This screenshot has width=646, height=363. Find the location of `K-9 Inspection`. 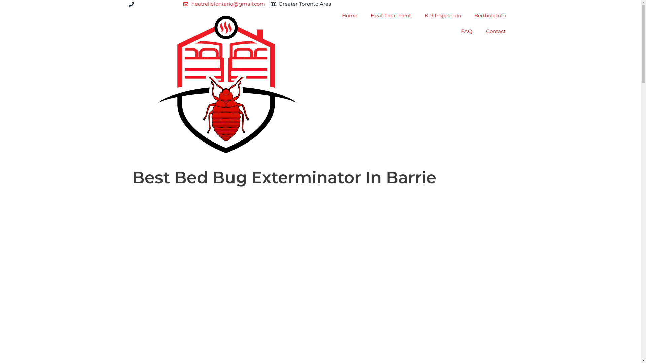

K-9 Inspection is located at coordinates (443, 16).